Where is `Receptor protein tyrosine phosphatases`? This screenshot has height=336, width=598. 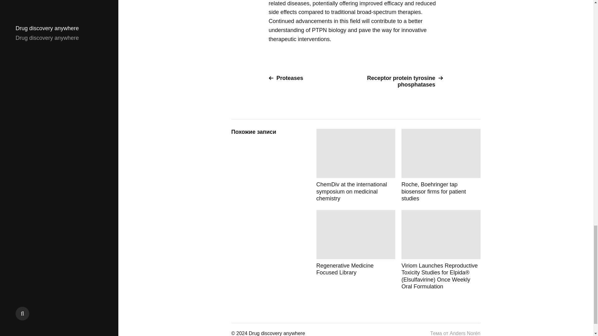 Receptor protein tyrosine phosphatases is located at coordinates (402, 81).